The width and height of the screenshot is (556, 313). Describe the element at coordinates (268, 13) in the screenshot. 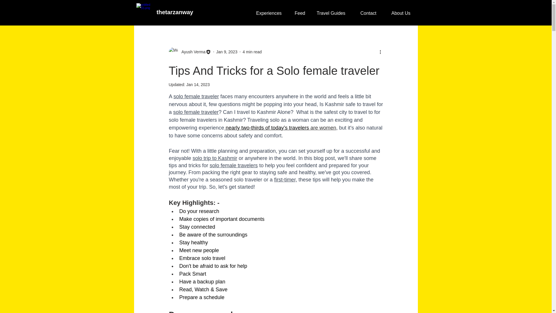

I see `Experiences` at that location.